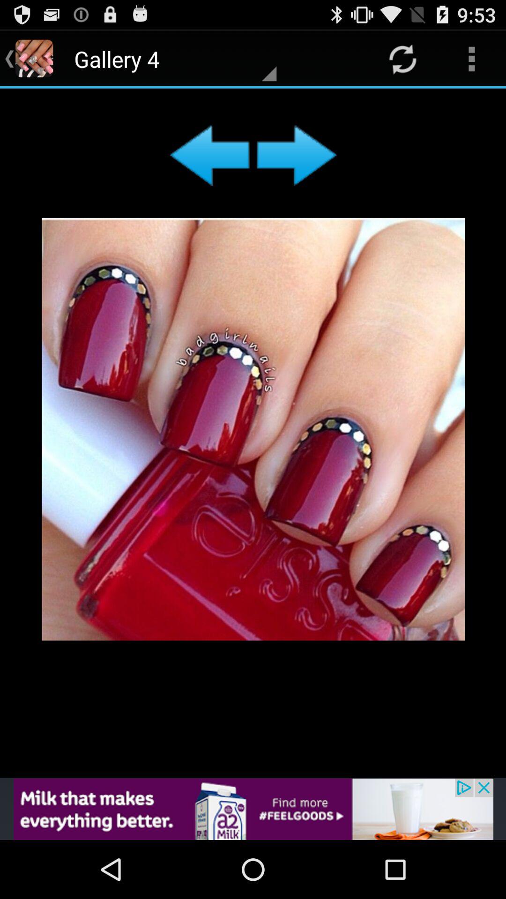 Image resolution: width=506 pixels, height=899 pixels. I want to click on makeup kit, so click(253, 433).